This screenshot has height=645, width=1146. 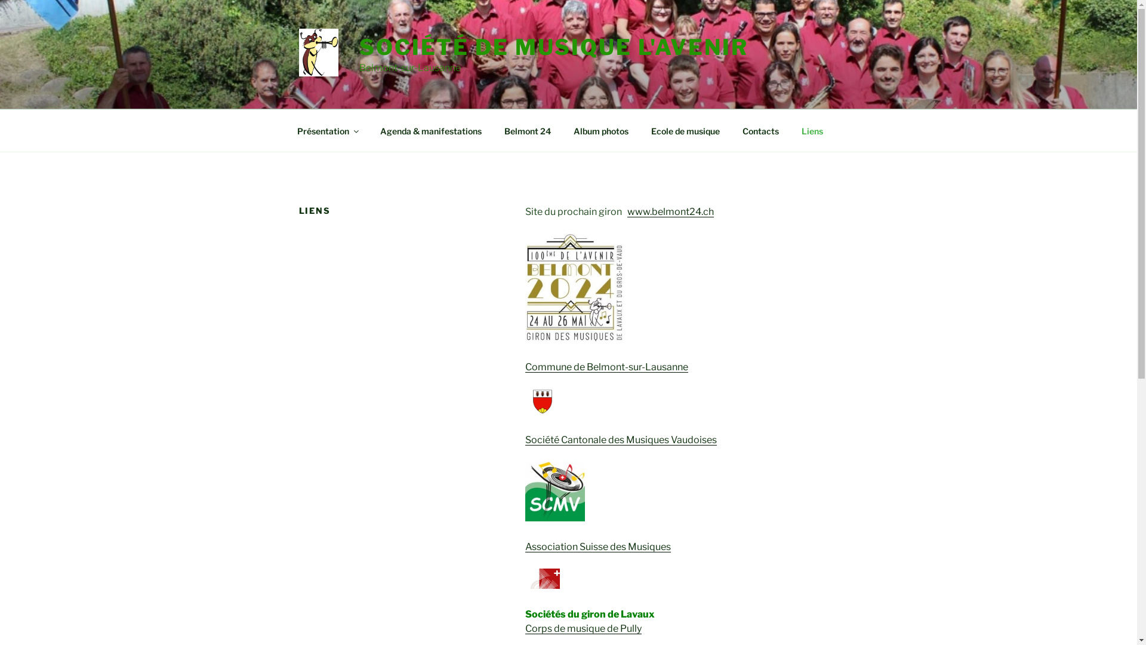 I want to click on Corps de musique de Pully, so click(x=584, y=628).